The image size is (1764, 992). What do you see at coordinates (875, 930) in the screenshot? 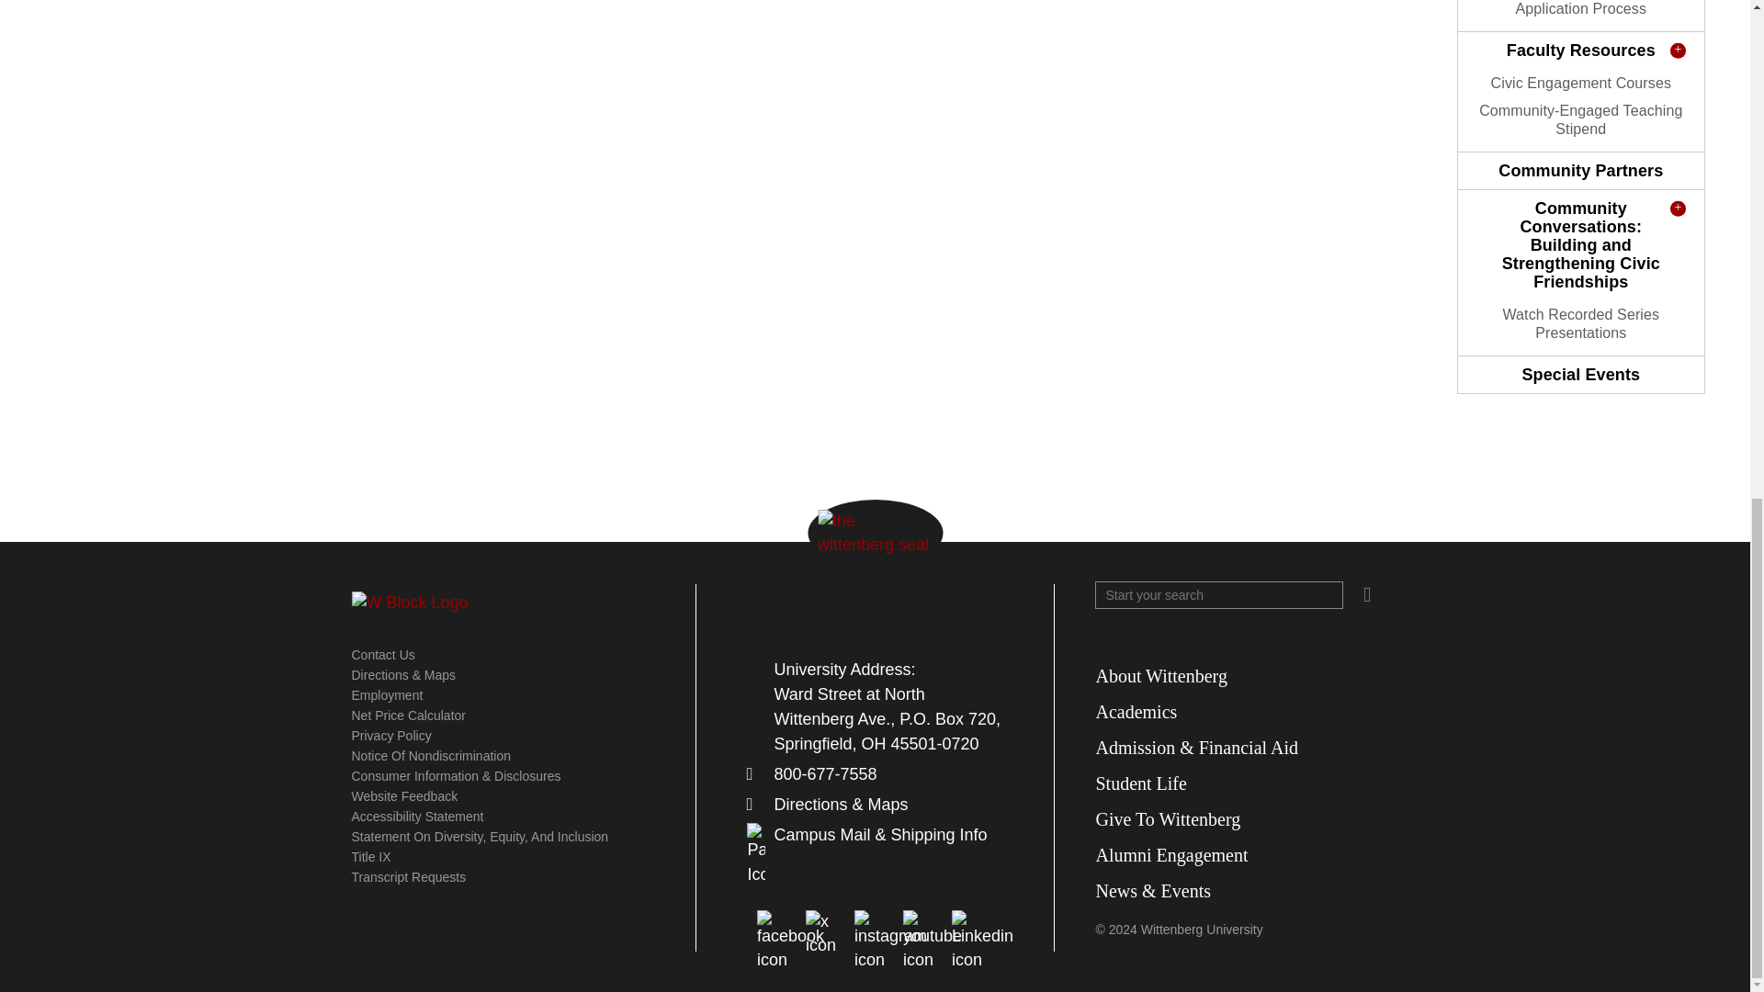
I see `instagram` at bounding box center [875, 930].